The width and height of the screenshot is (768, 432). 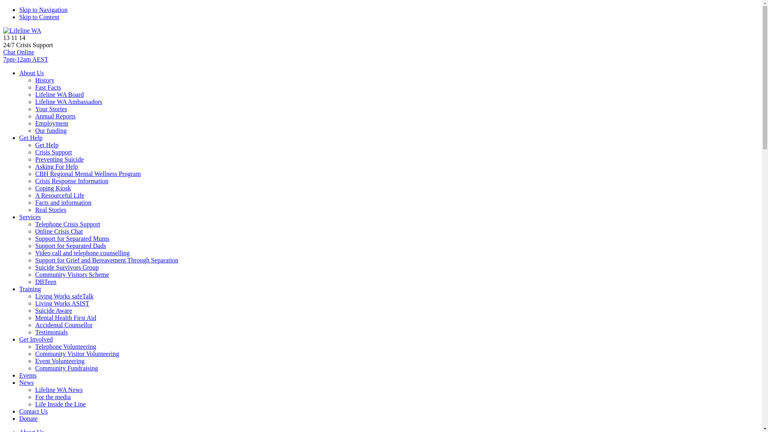 I want to click on DBTeen, so click(x=46, y=282).